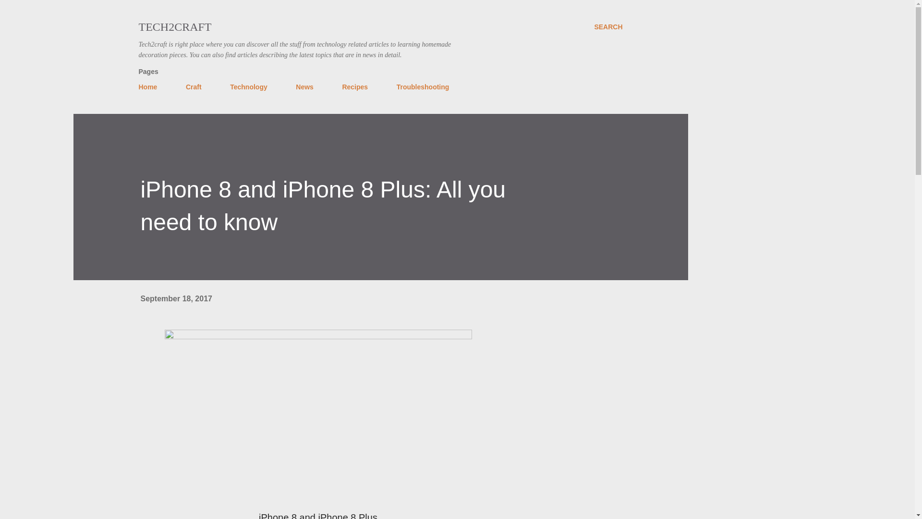 The image size is (922, 519). Describe the element at coordinates (176, 298) in the screenshot. I see `September 18, 2017` at that location.